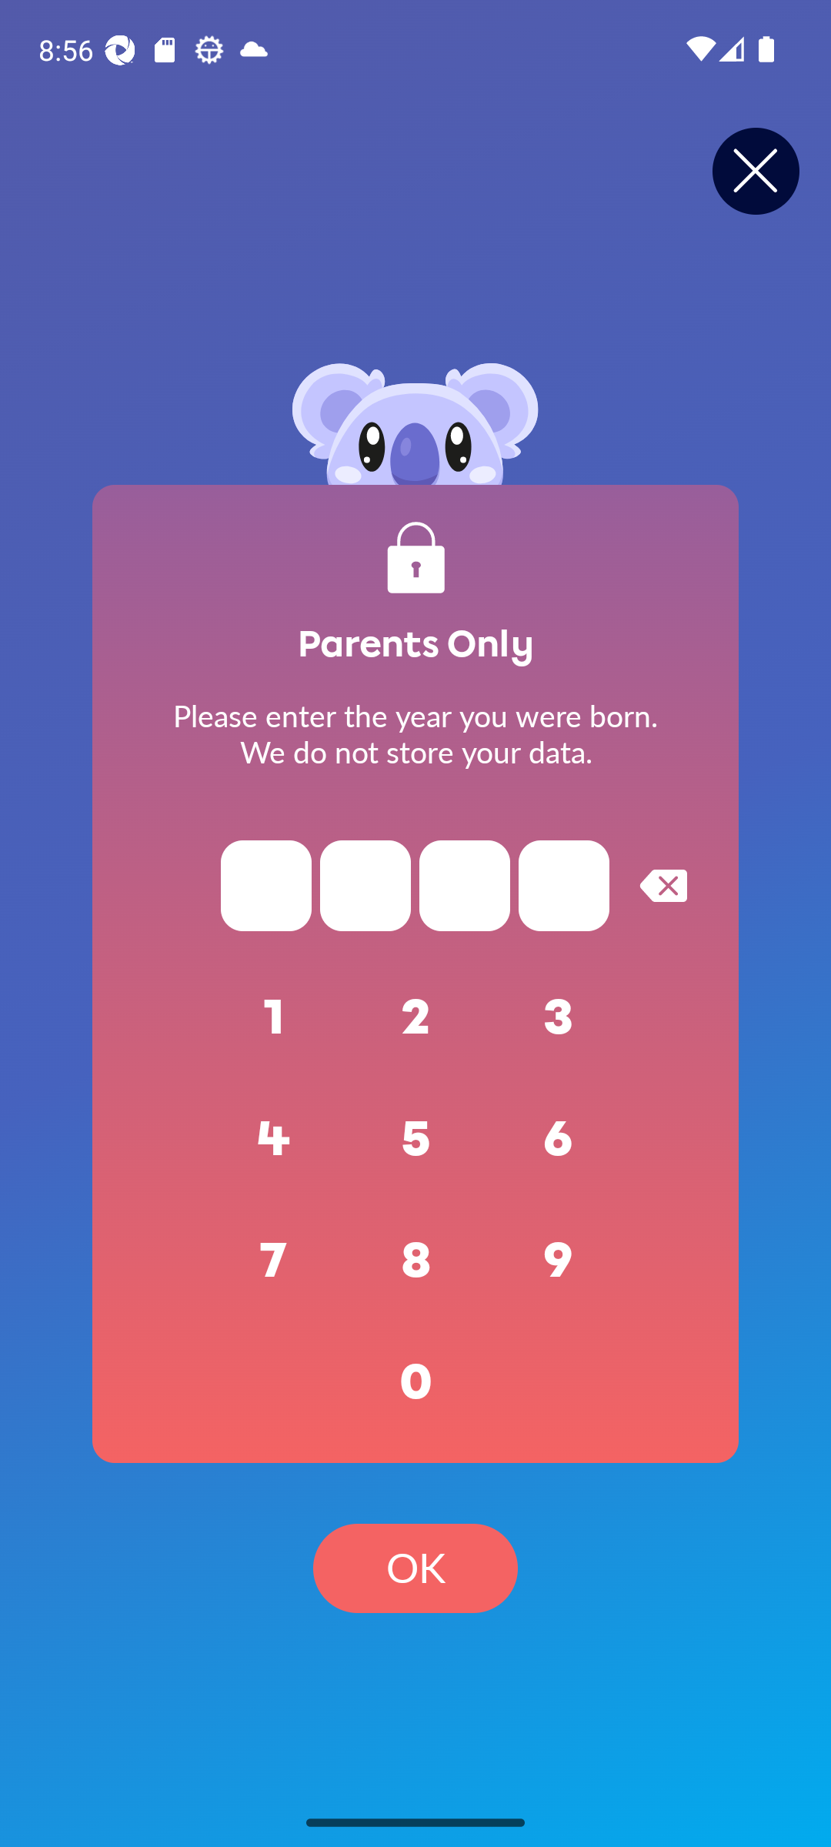 The height and width of the screenshot is (1847, 831). I want to click on 6, so click(559, 1139).